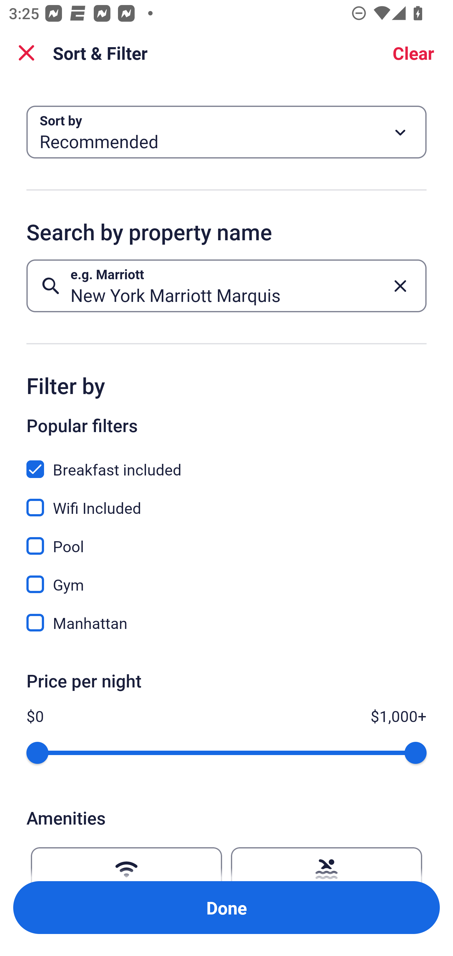 The image size is (453, 956). I want to click on Close Sort and Filter, so click(26, 53).